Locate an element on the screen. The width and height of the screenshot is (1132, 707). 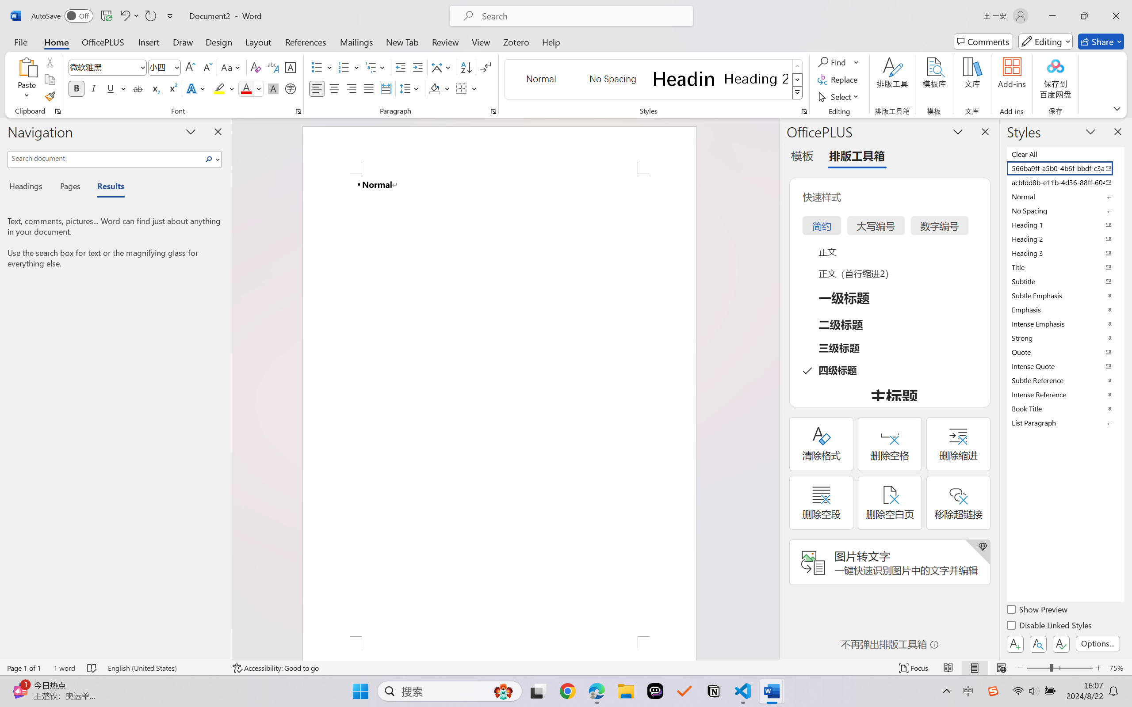
Restore Down is located at coordinates (1084, 16).